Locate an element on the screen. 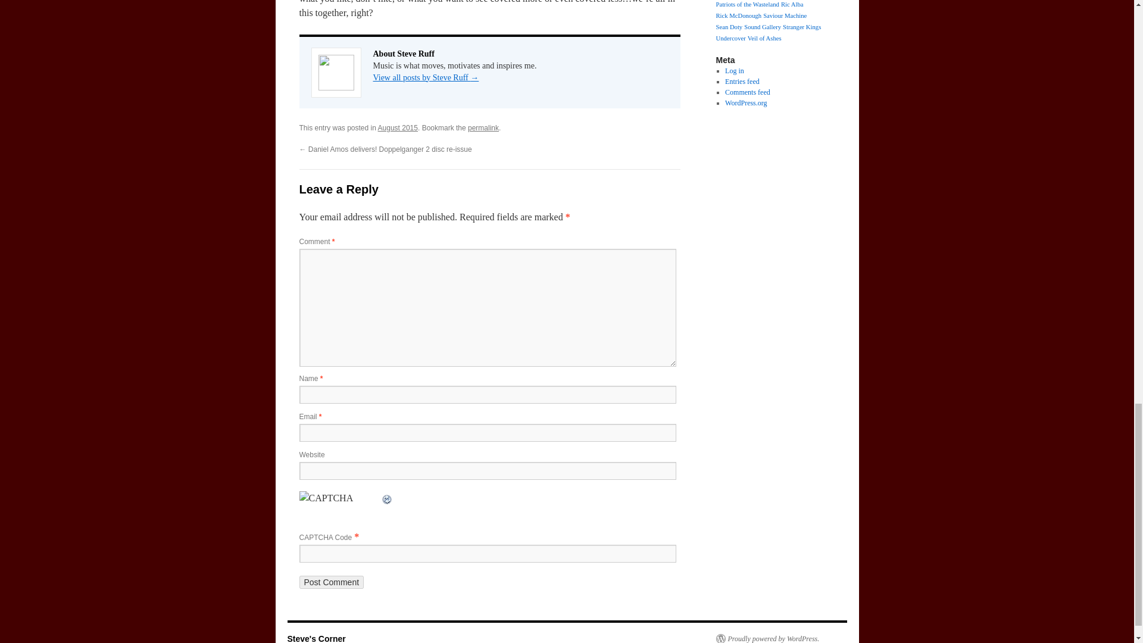 The height and width of the screenshot is (643, 1143). CAPTCHA is located at coordinates (339, 505).